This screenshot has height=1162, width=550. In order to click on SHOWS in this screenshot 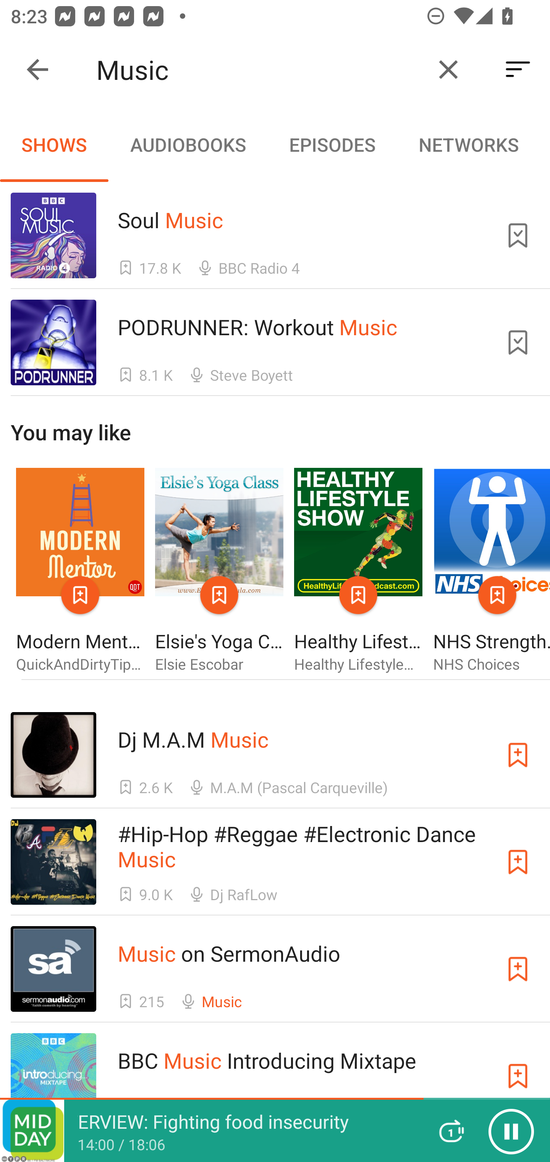, I will do `click(54, 144)`.